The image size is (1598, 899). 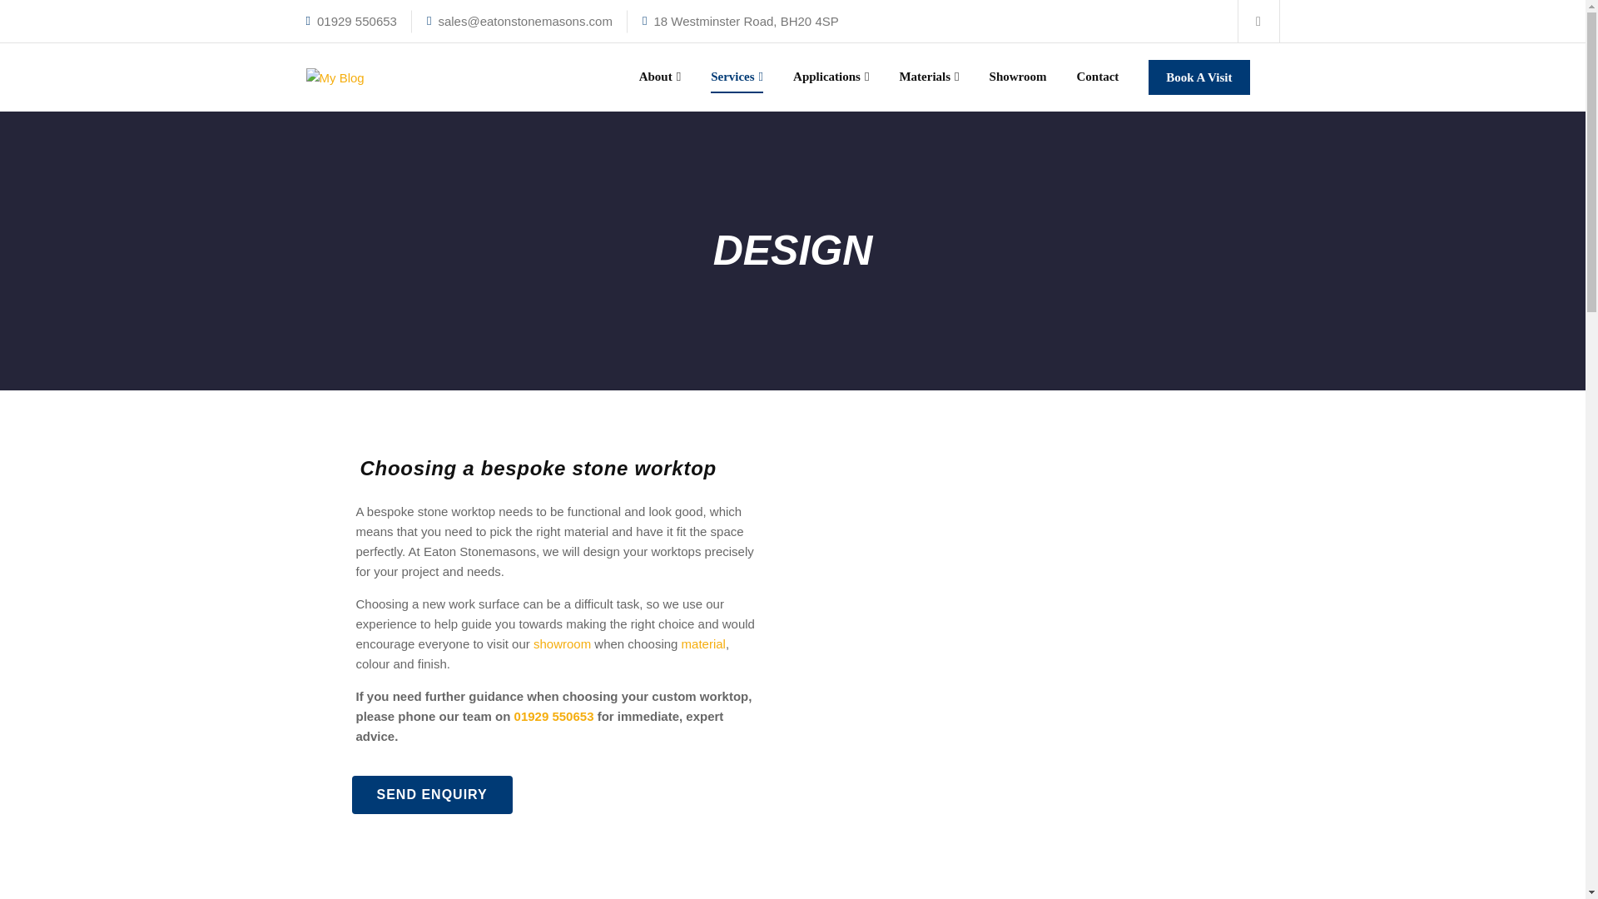 What do you see at coordinates (1097, 77) in the screenshot?
I see `Contact` at bounding box center [1097, 77].